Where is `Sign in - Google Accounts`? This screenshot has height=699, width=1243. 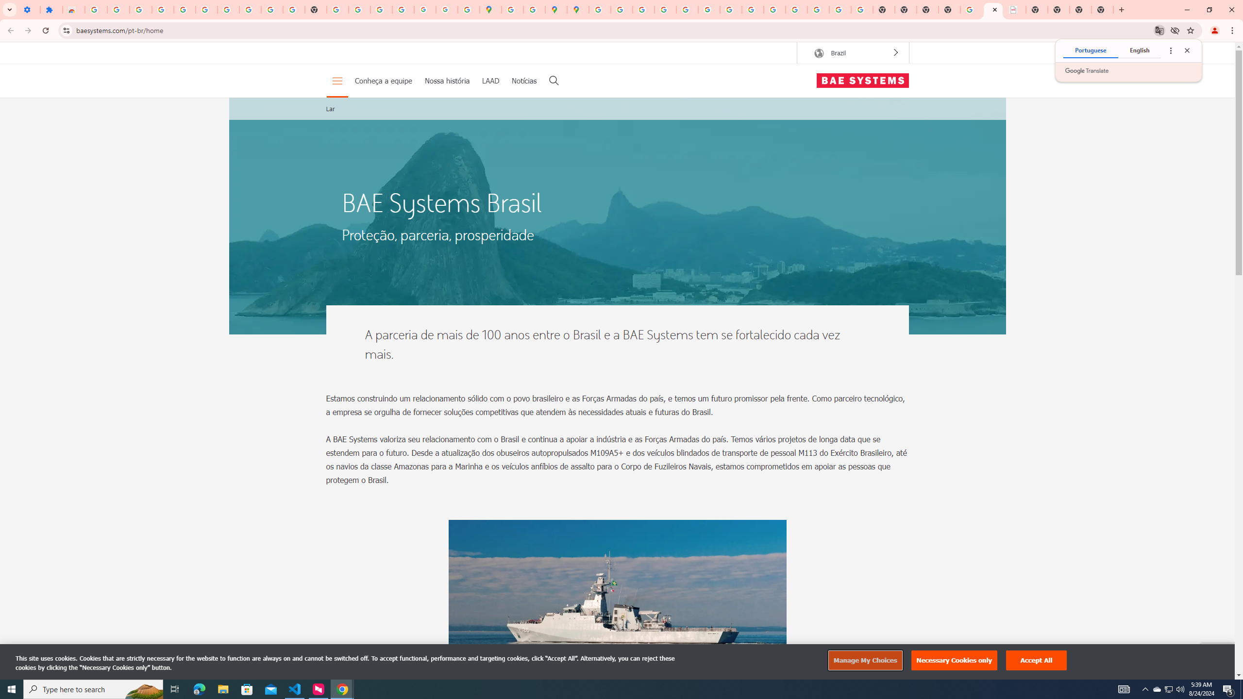
Sign in - Google Accounts is located at coordinates (96, 10).